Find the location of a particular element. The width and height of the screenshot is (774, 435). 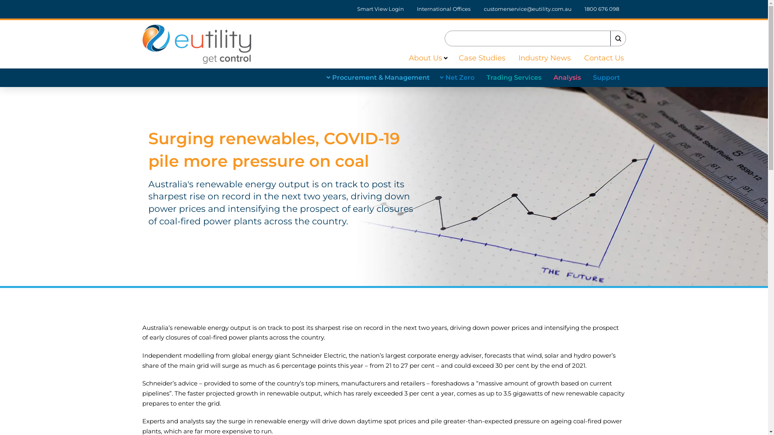

About Us is located at coordinates (422, 58).